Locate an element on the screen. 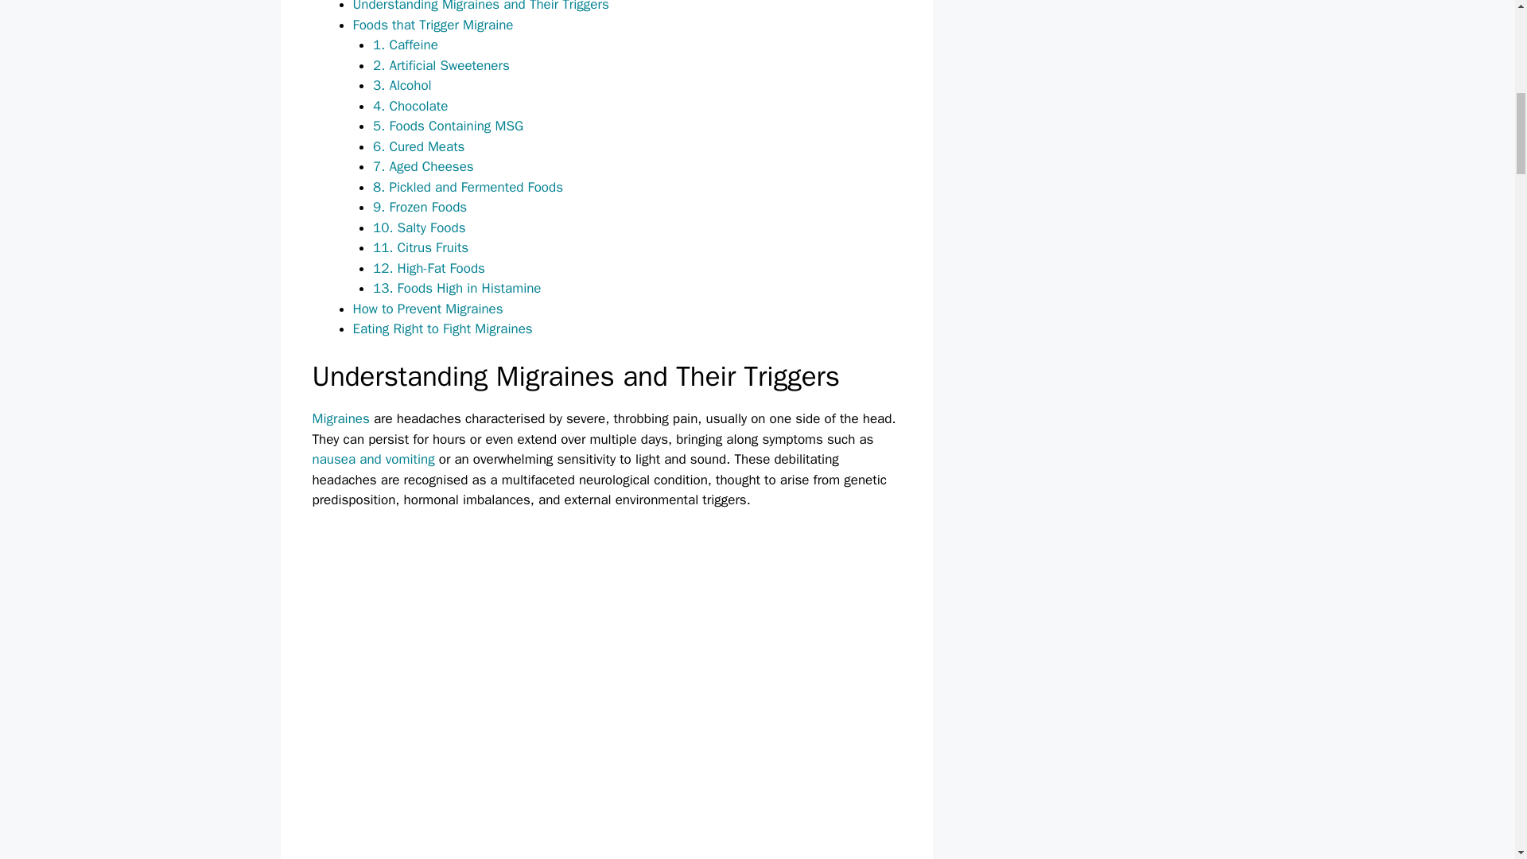 The width and height of the screenshot is (1527, 859). 4. Chocolate is located at coordinates (410, 106).